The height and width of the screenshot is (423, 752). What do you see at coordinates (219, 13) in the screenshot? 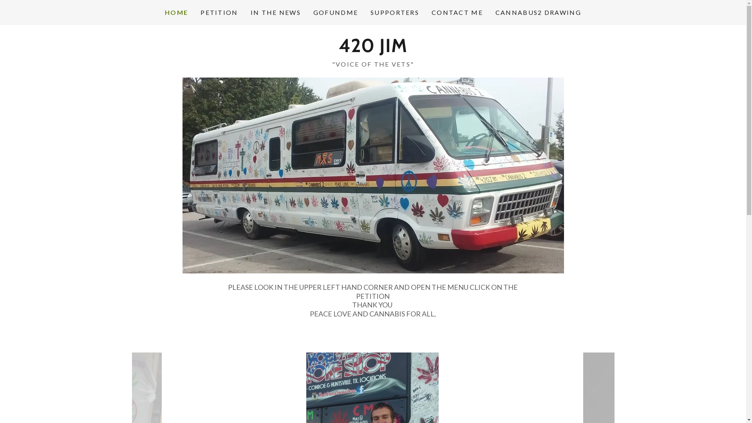
I see `PETITION` at bounding box center [219, 13].